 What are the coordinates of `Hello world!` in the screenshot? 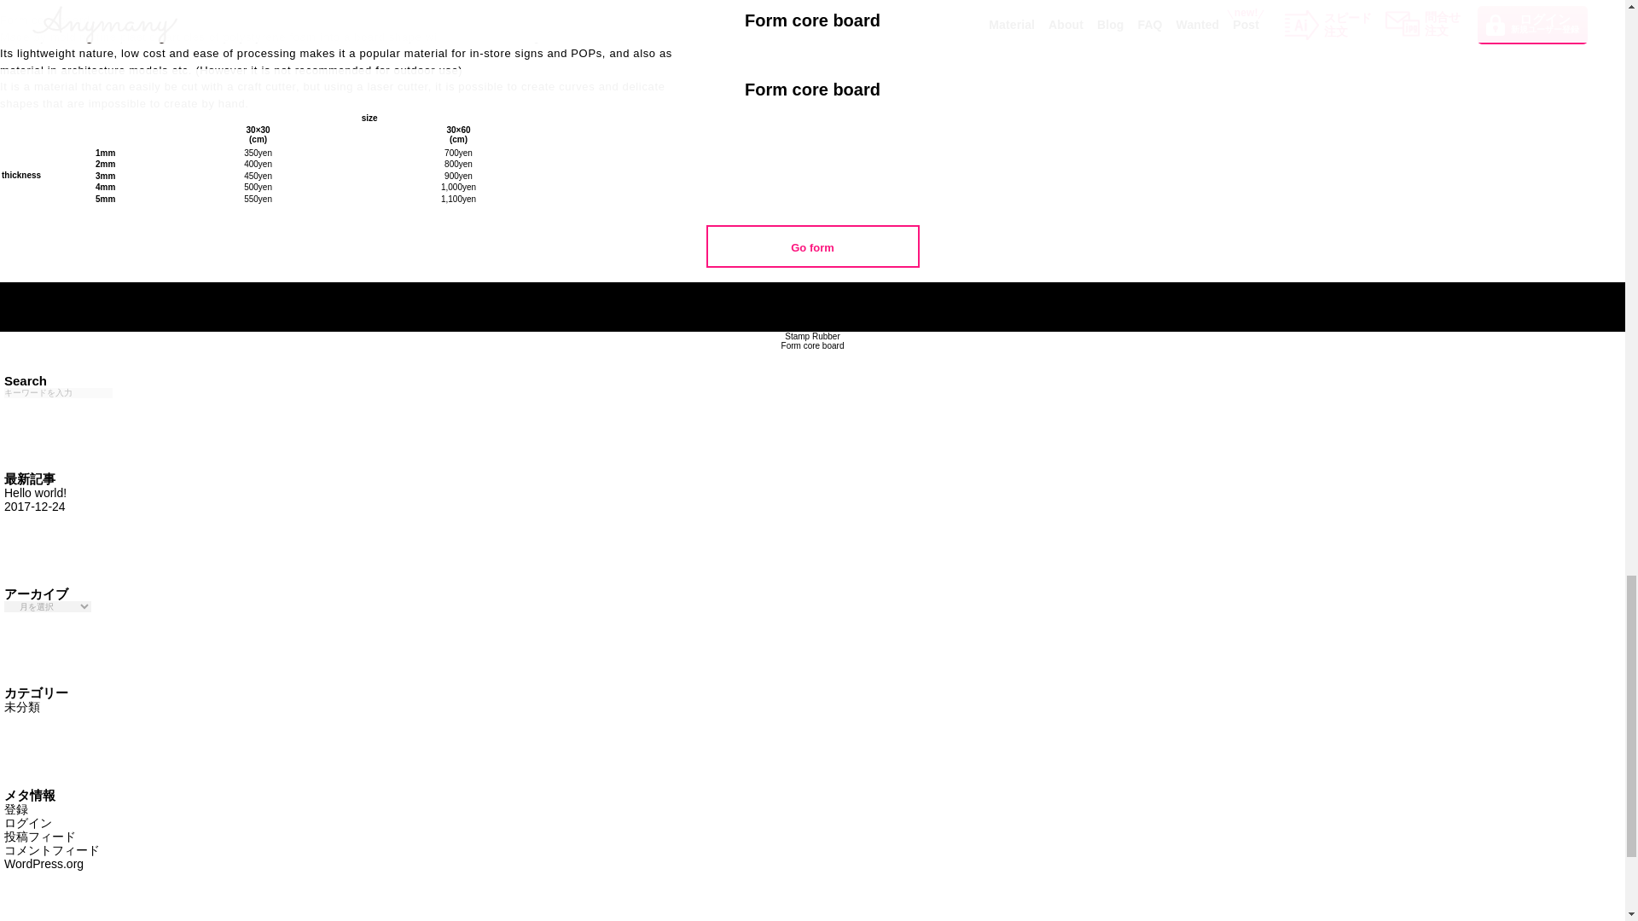 It's located at (812, 247).